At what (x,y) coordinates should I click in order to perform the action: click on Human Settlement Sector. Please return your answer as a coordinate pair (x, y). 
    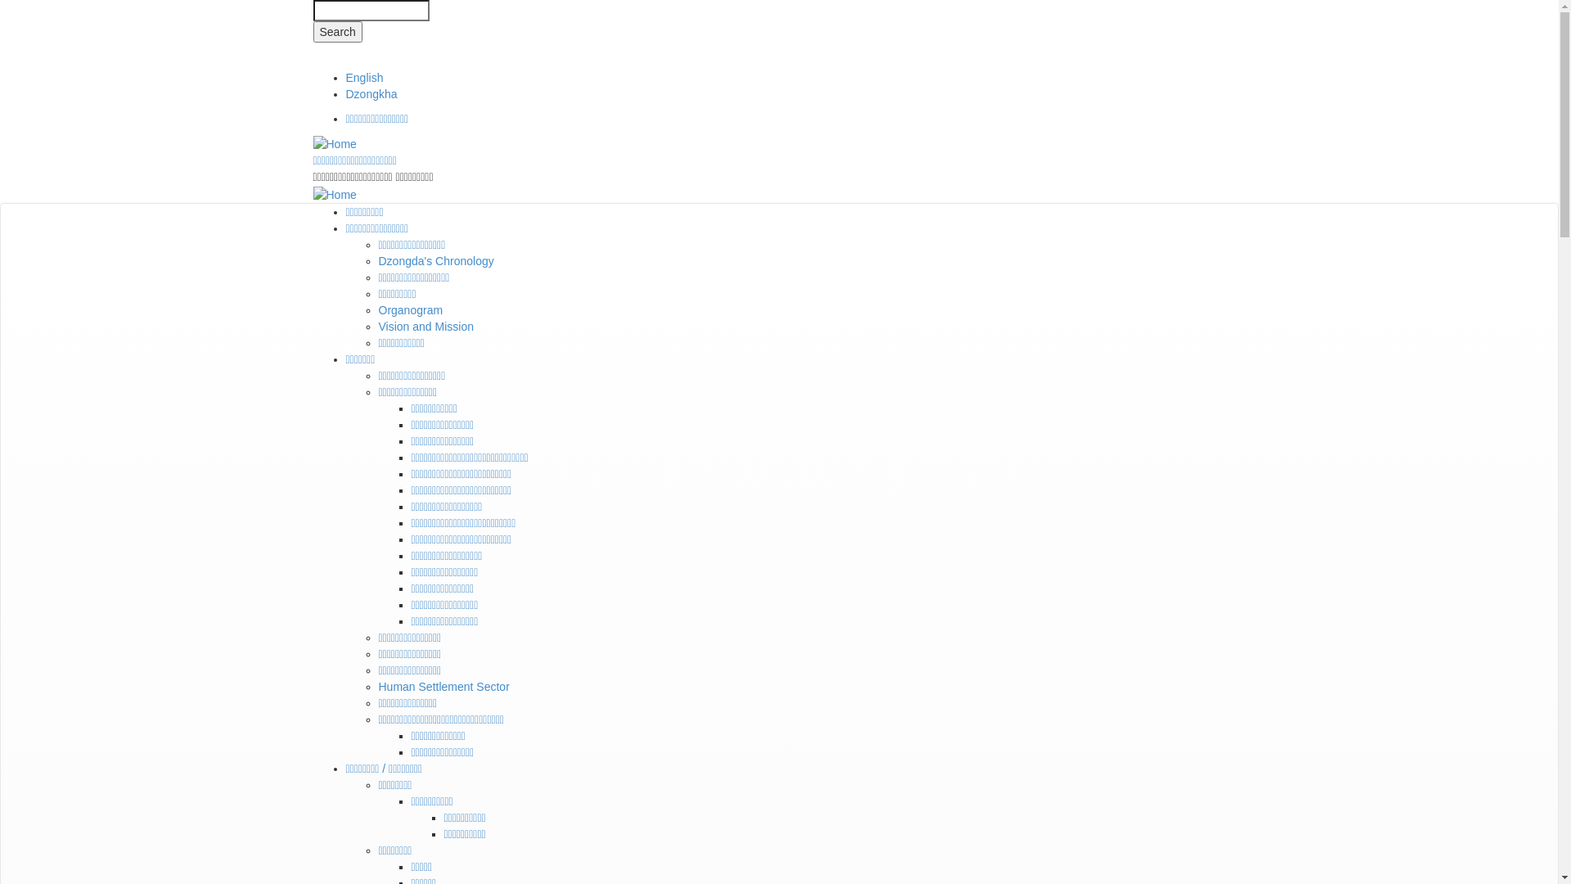
    Looking at the image, I should click on (443, 687).